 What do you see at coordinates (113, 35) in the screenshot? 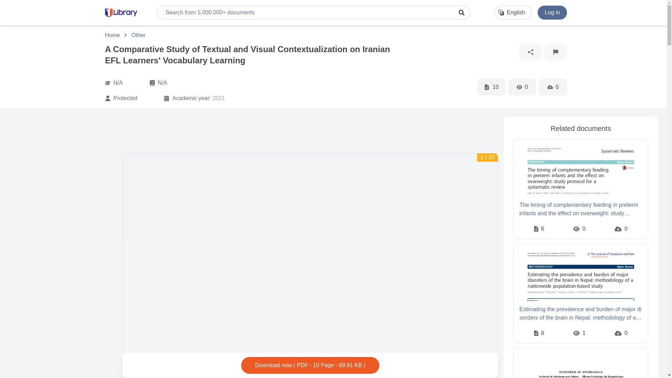
I see `Home` at bounding box center [113, 35].